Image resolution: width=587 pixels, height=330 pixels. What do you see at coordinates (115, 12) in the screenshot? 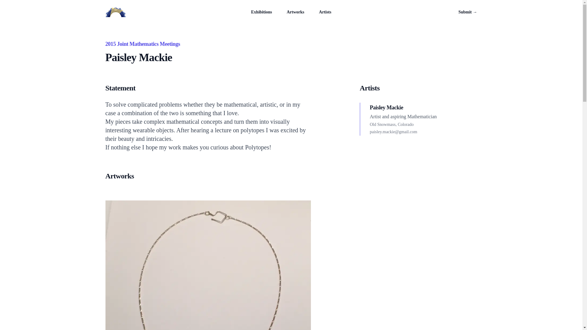
I see `Mathematical Art Galleries` at bounding box center [115, 12].